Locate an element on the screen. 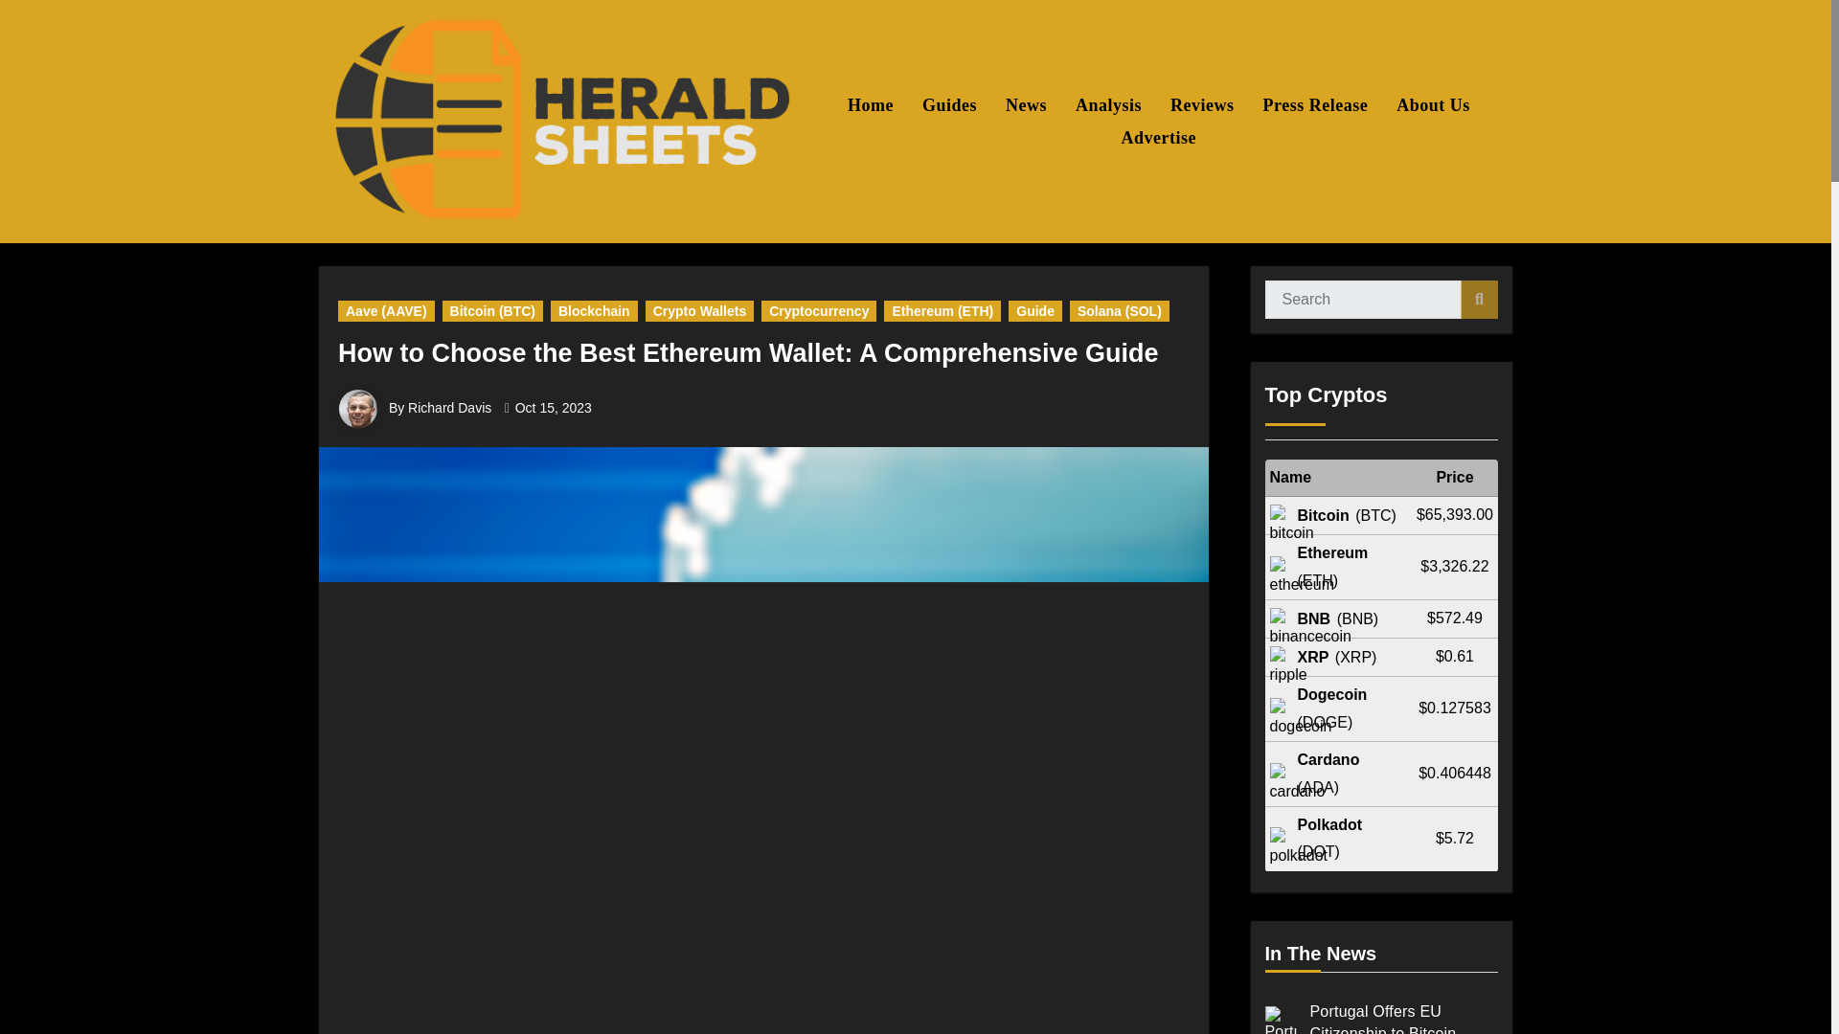 Image resolution: width=1839 pixels, height=1034 pixels. News is located at coordinates (1025, 105).